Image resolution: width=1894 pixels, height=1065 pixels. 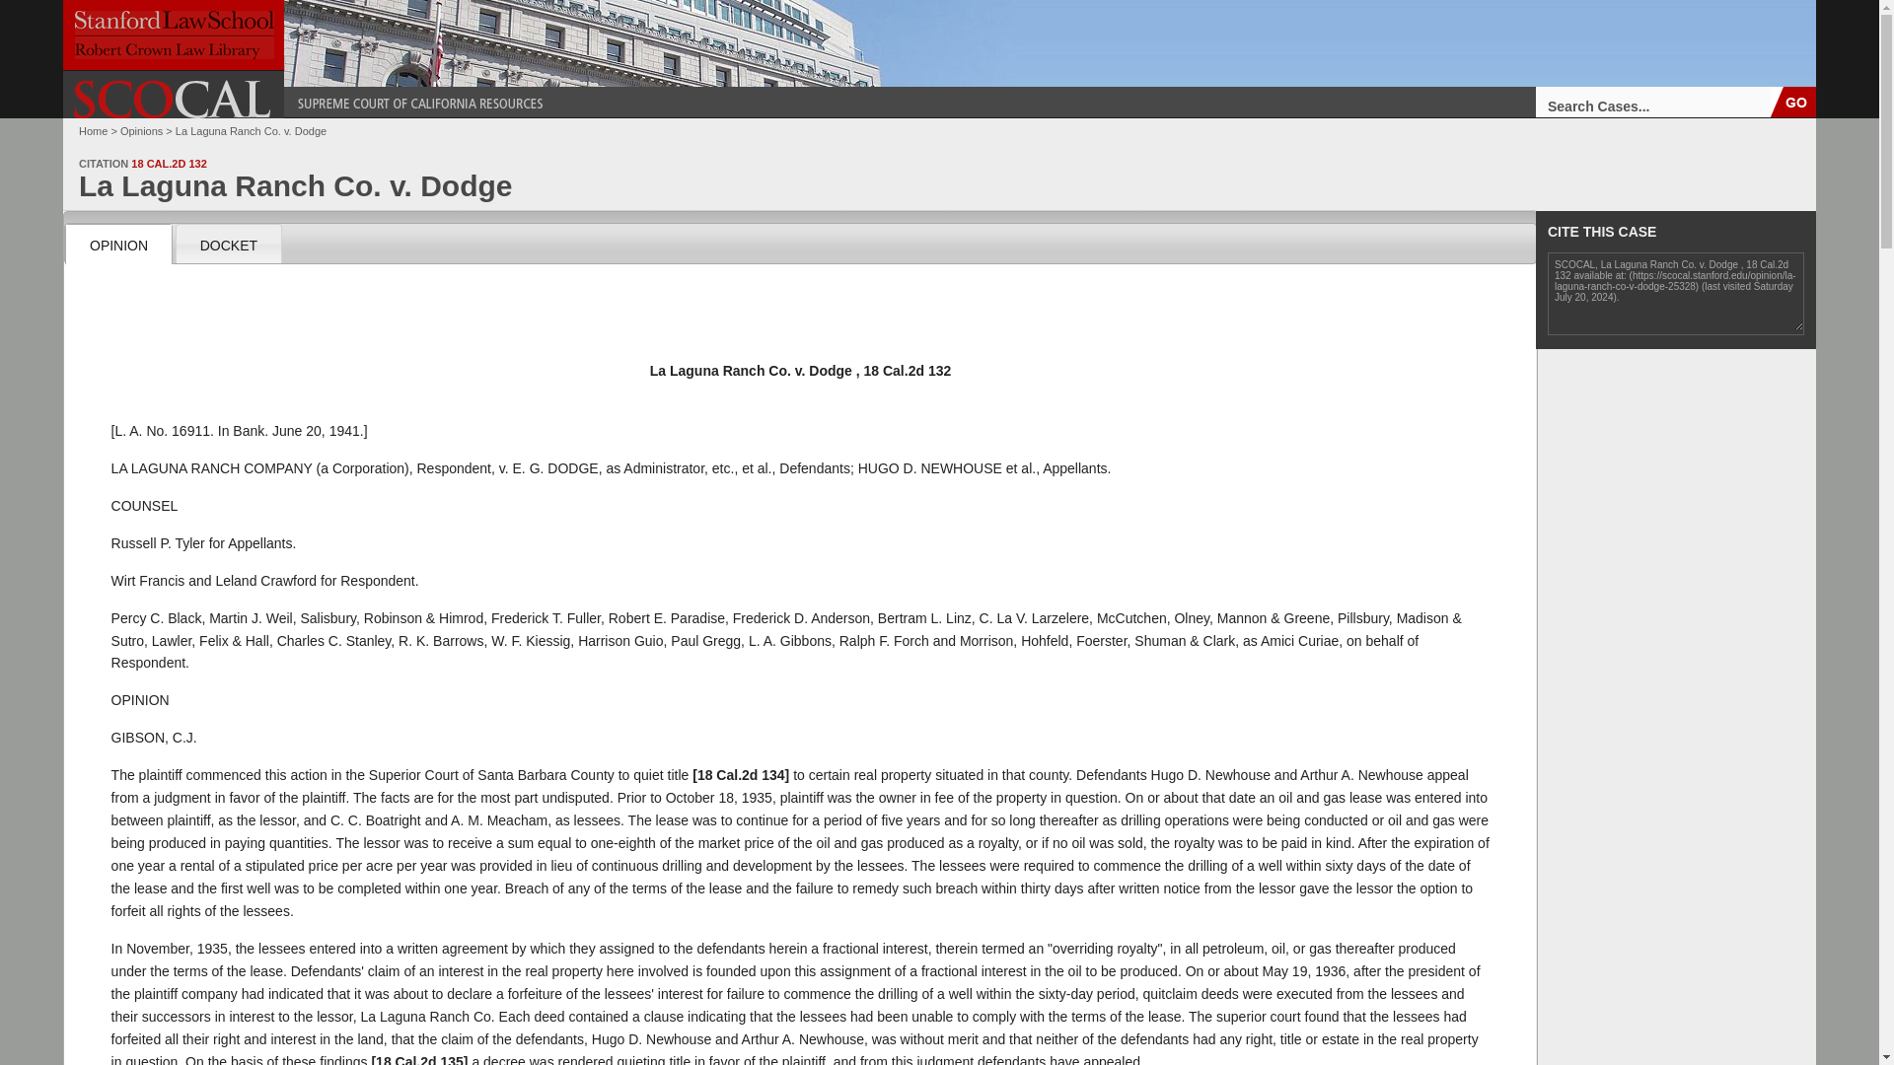 I want to click on Search, so click(x=1793, y=101).